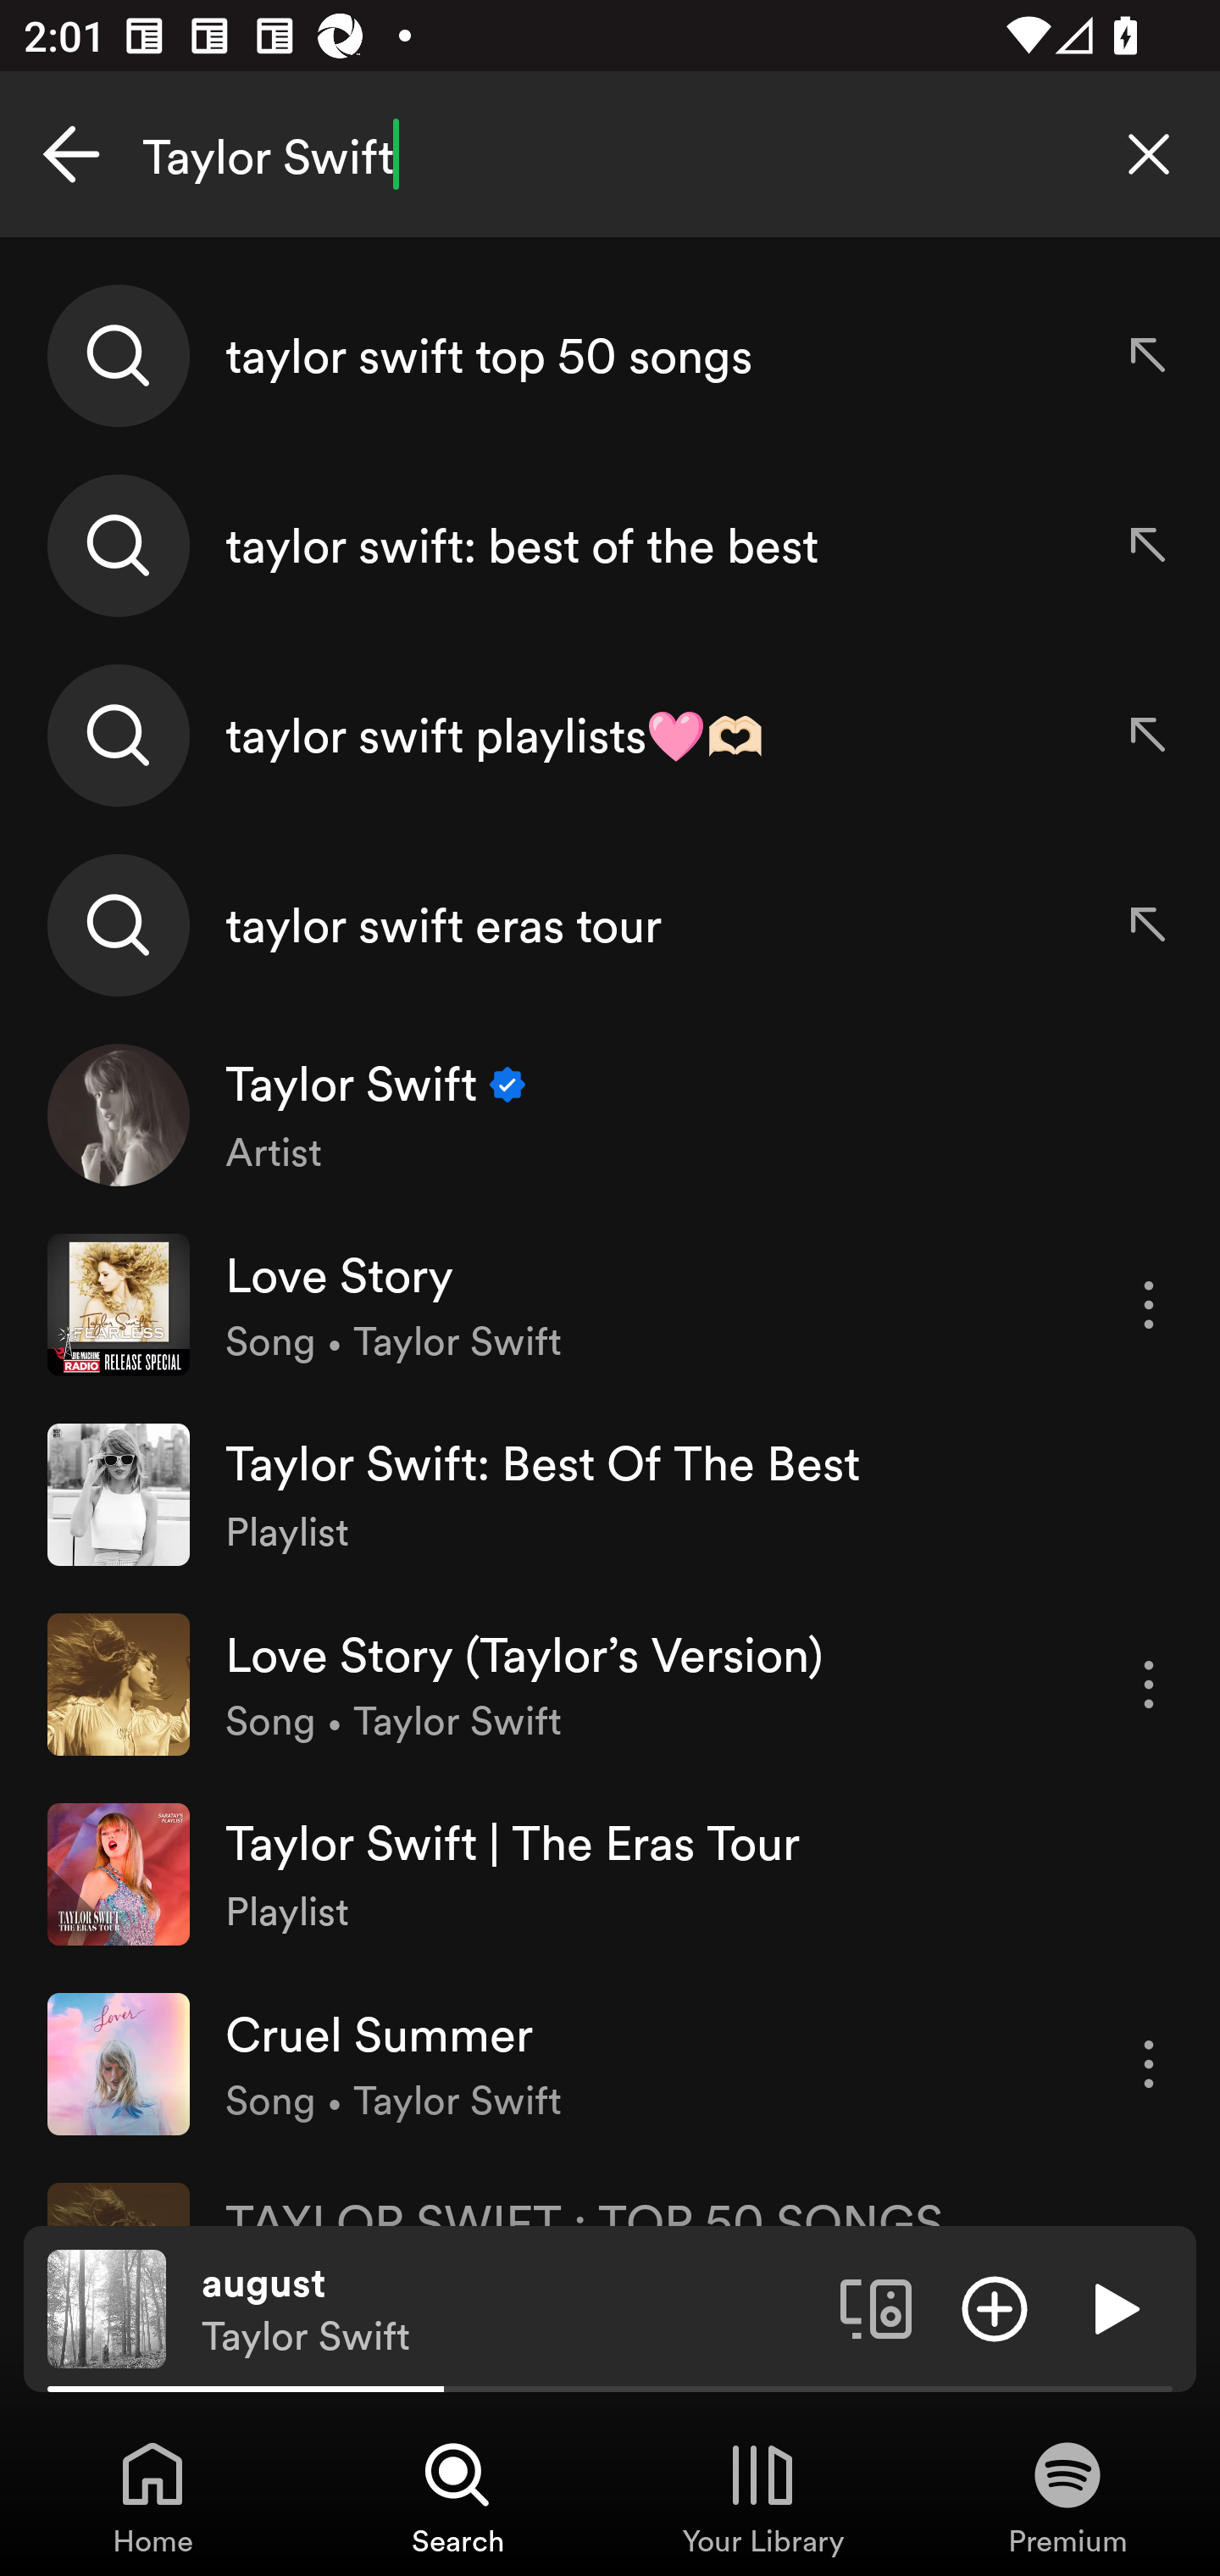 The width and height of the screenshot is (1220, 2576). What do you see at coordinates (610, 924) in the screenshot?
I see `taylor swift eras tour` at bounding box center [610, 924].